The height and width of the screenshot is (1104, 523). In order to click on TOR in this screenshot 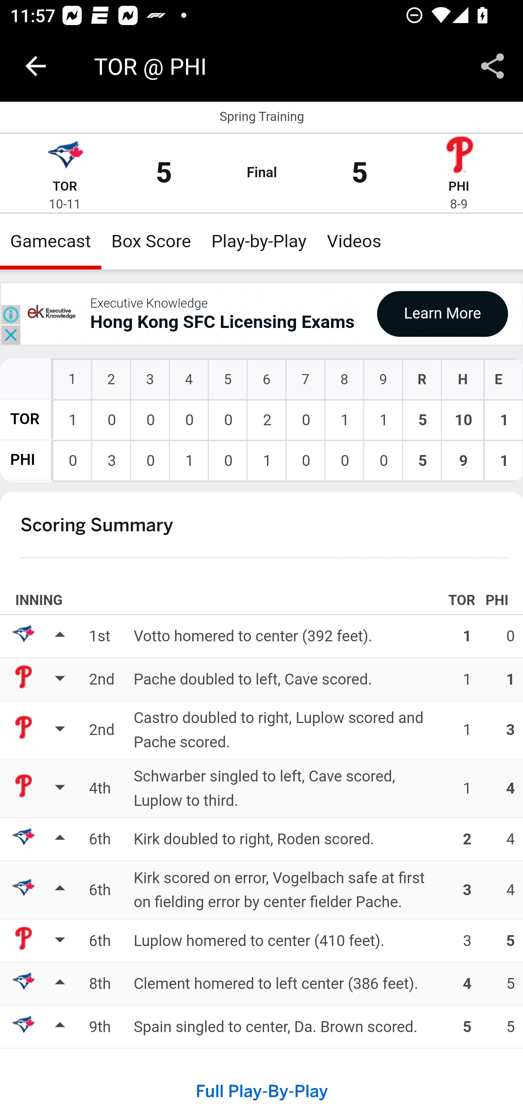, I will do `click(65, 187)`.